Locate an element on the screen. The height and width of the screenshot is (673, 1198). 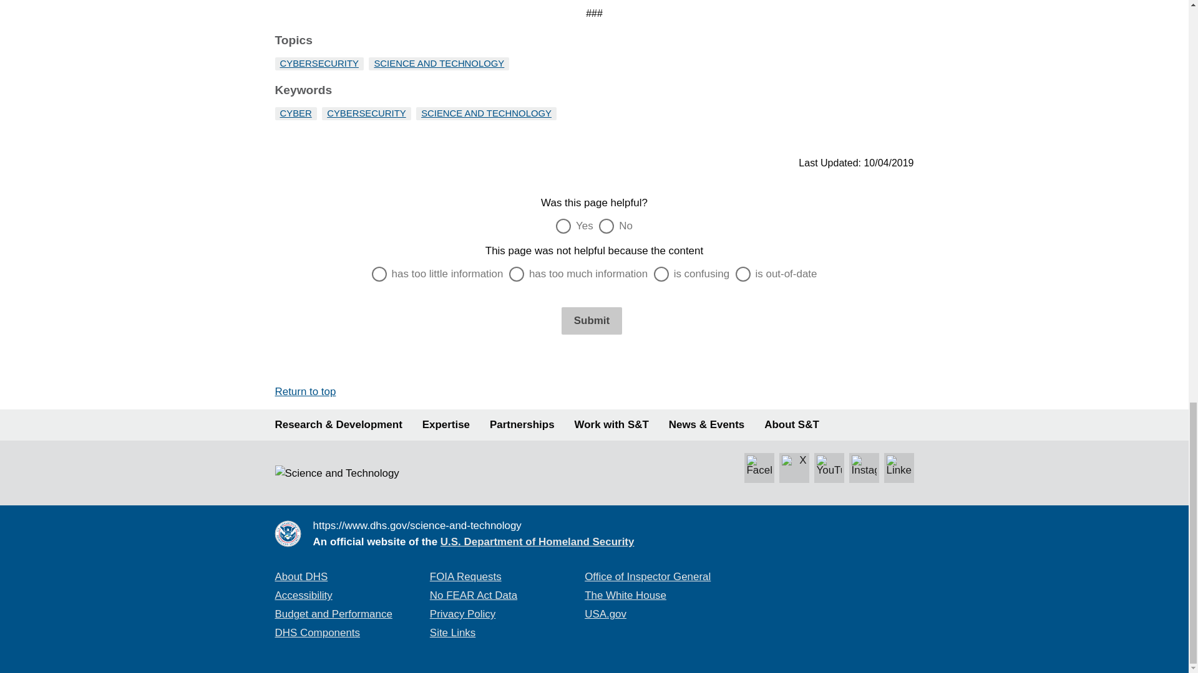
The White House is located at coordinates (625, 596).